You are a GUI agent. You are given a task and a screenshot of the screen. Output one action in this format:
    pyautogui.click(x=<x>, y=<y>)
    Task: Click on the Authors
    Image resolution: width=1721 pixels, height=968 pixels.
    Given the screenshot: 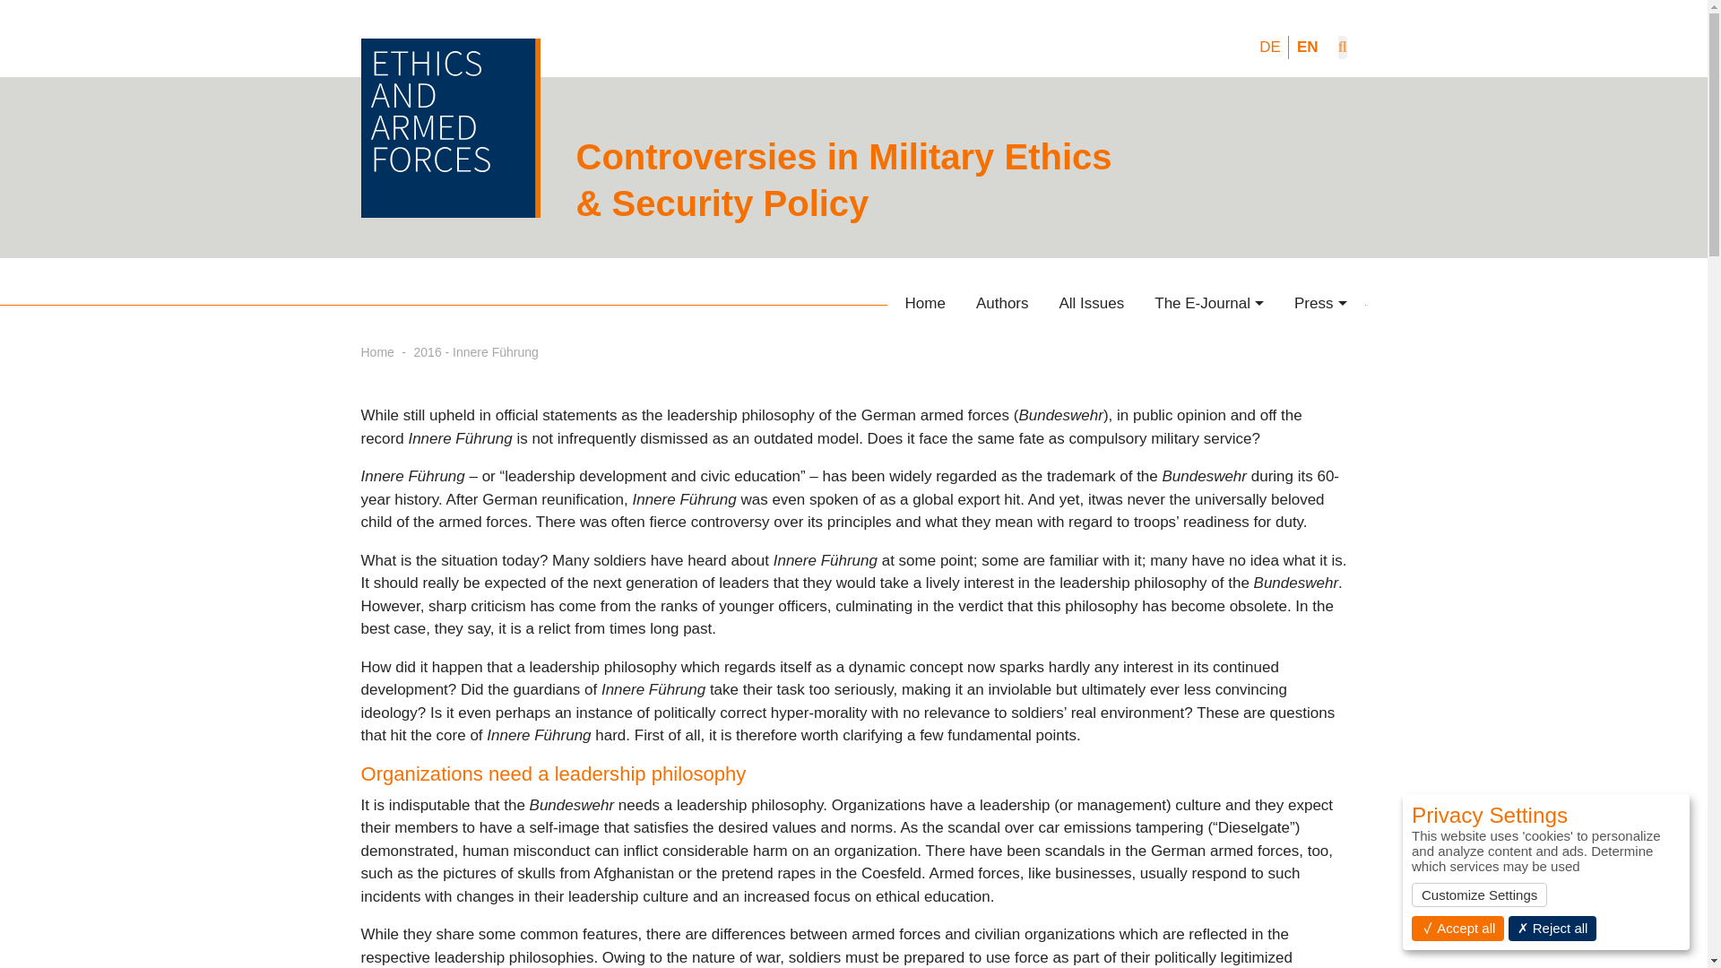 What is the action you would take?
    pyautogui.click(x=1002, y=303)
    